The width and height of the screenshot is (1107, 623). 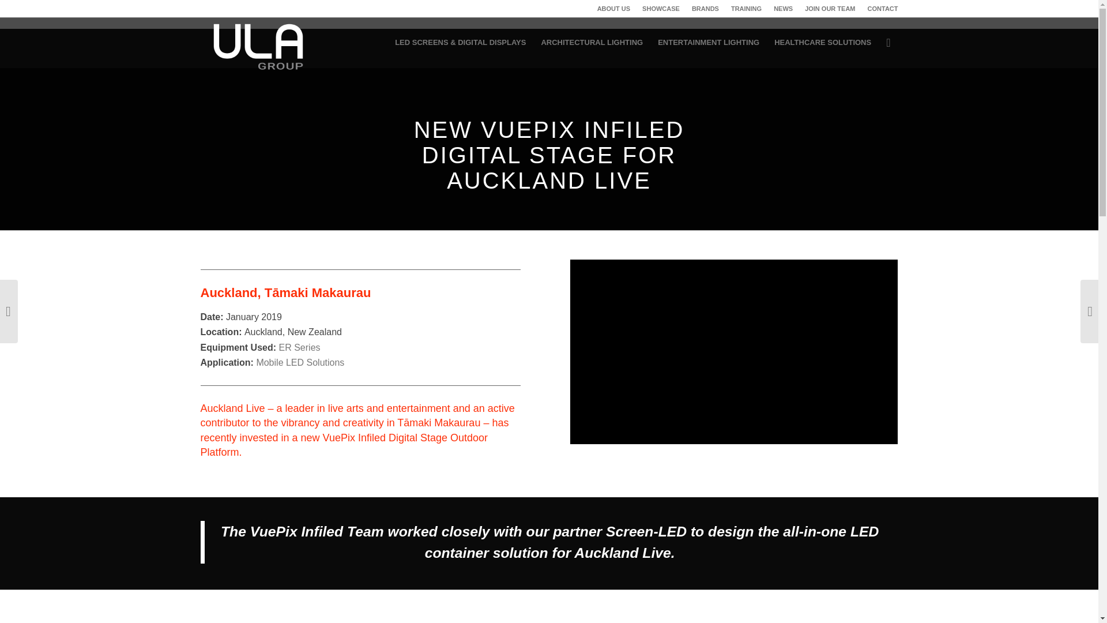 I want to click on HEALTHCARE SOLUTIONS, so click(x=823, y=43).